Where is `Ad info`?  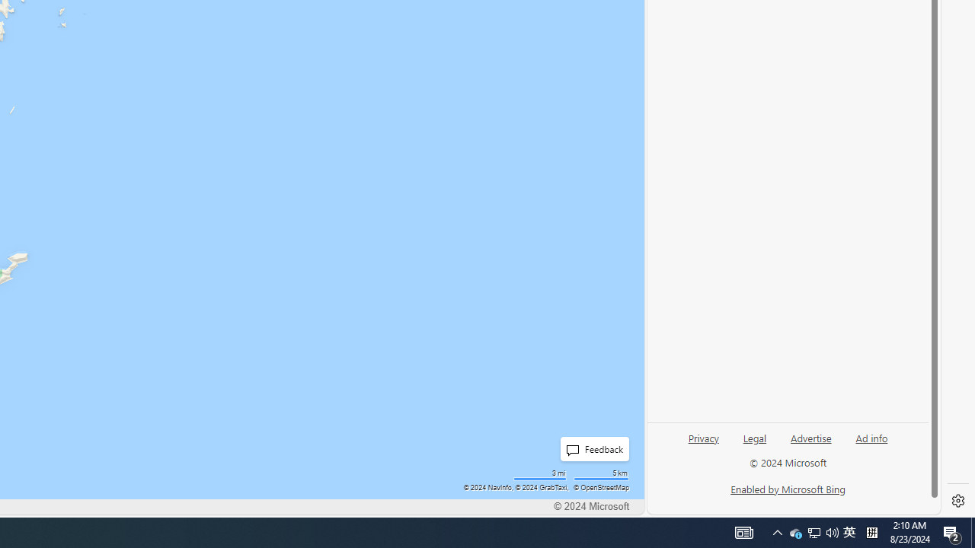 Ad info is located at coordinates (871, 444).